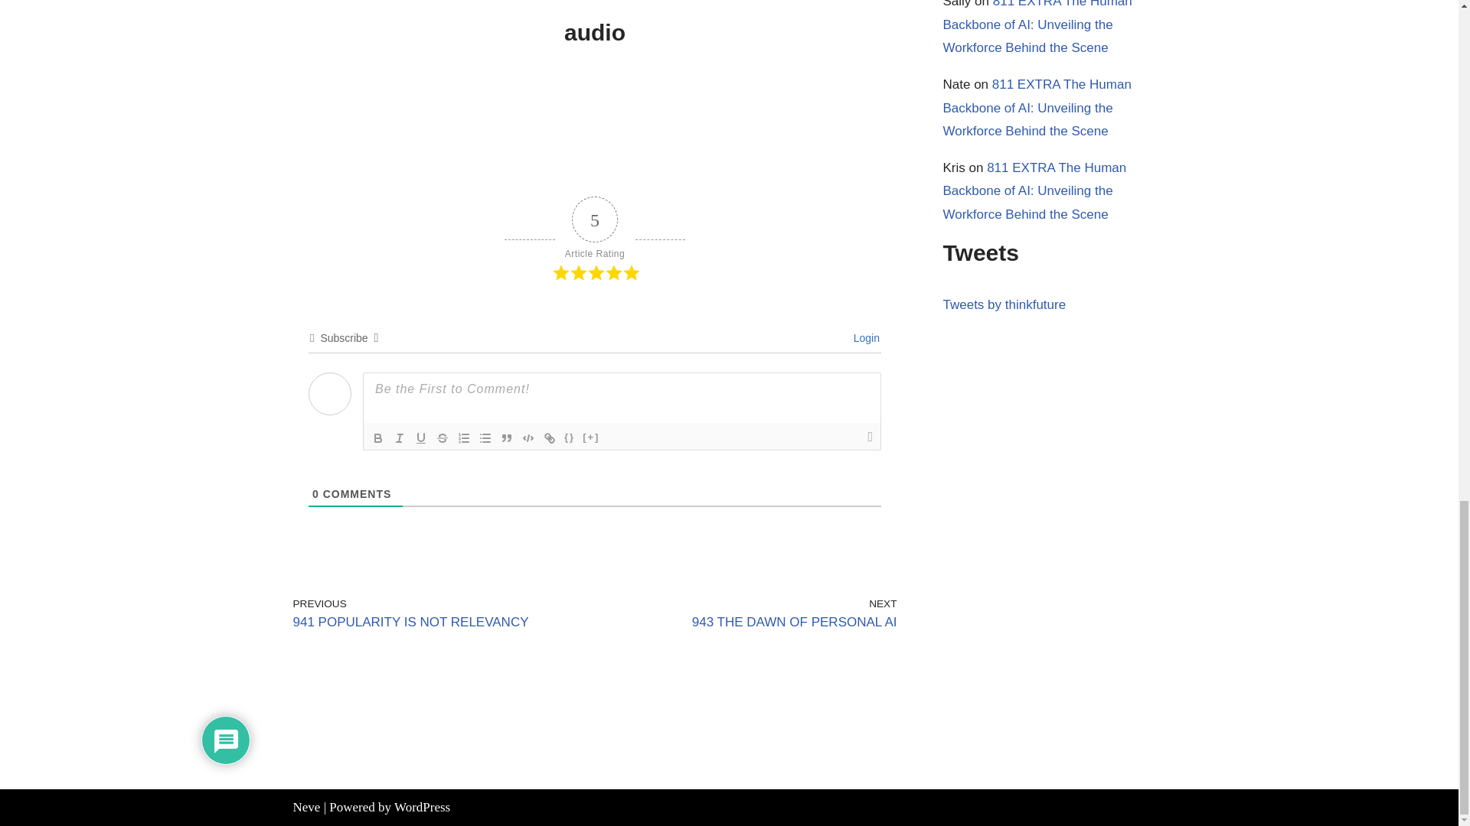 The height and width of the screenshot is (826, 1470). What do you see at coordinates (528, 437) in the screenshot?
I see `Code Block` at bounding box center [528, 437].